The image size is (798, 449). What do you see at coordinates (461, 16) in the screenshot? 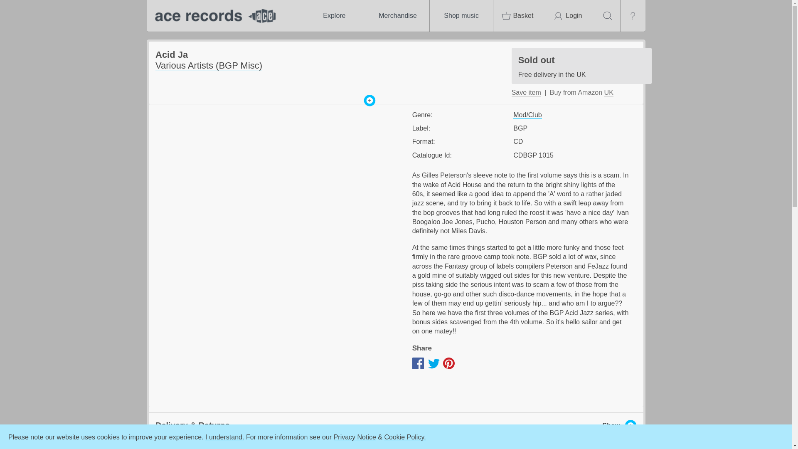
I see `UK` at bounding box center [461, 16].